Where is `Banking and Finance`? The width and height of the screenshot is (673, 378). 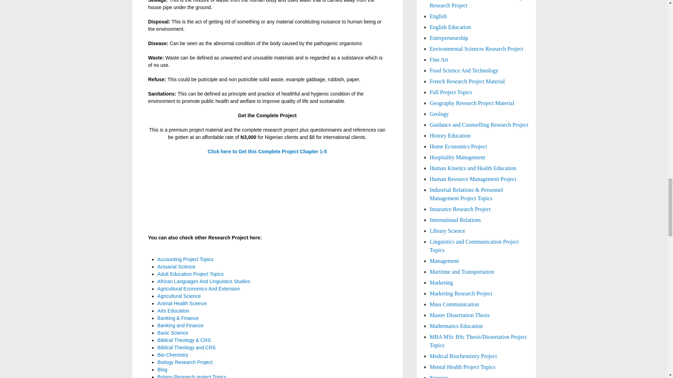 Banking and Finance is located at coordinates (181, 325).